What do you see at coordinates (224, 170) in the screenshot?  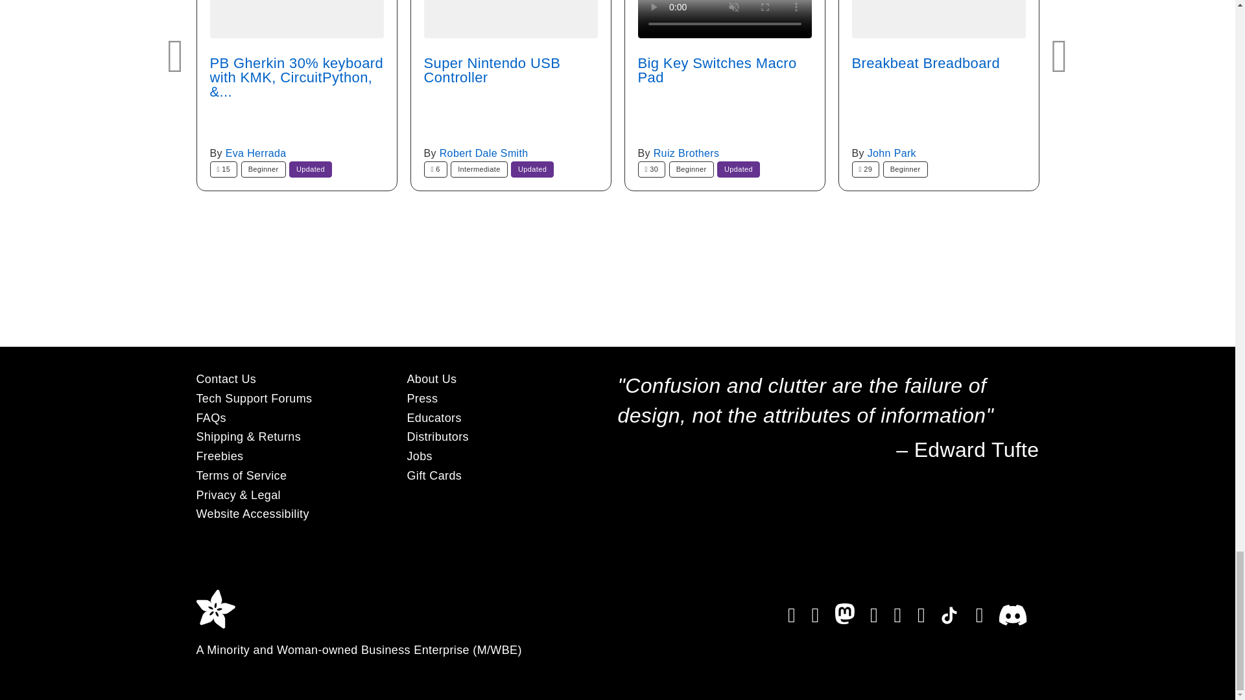 I see `Saves` at bounding box center [224, 170].